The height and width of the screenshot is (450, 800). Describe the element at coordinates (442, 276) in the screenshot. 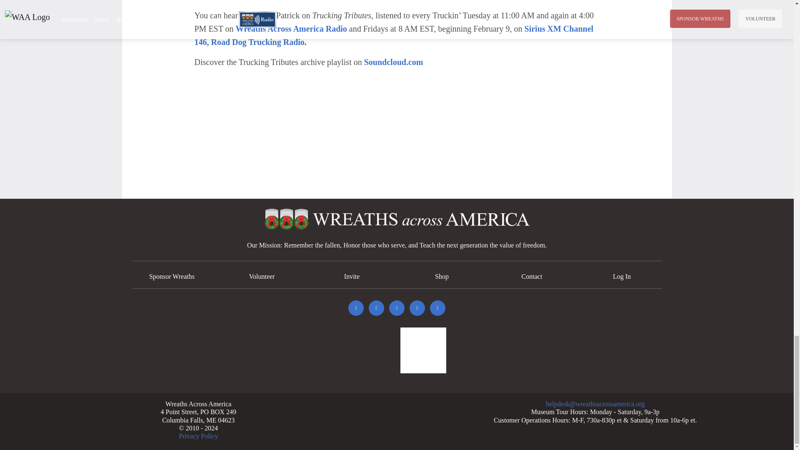

I see `Shop` at that location.